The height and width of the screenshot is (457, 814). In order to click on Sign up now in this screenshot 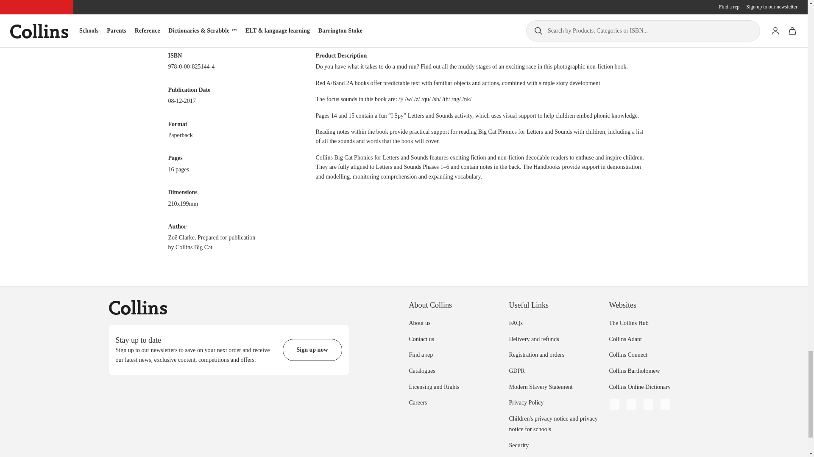, I will do `click(312, 350)`.